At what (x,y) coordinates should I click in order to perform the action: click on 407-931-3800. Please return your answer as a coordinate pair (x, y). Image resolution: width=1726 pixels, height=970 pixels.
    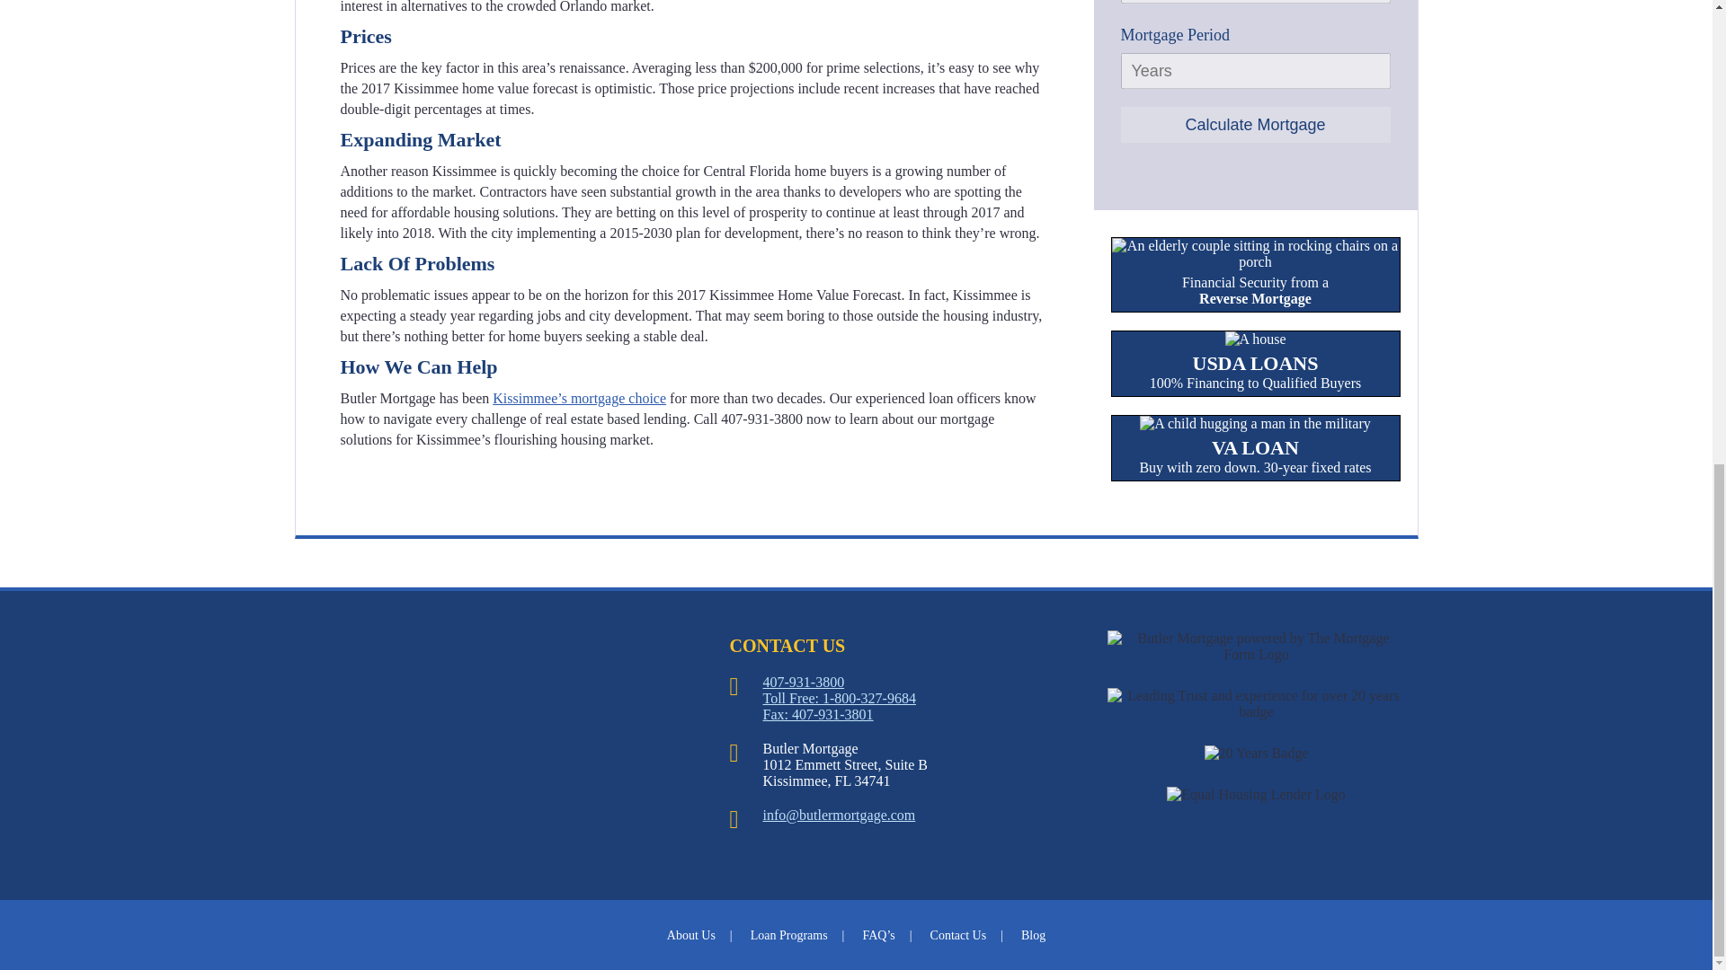
    Looking at the image, I should click on (699, 934).